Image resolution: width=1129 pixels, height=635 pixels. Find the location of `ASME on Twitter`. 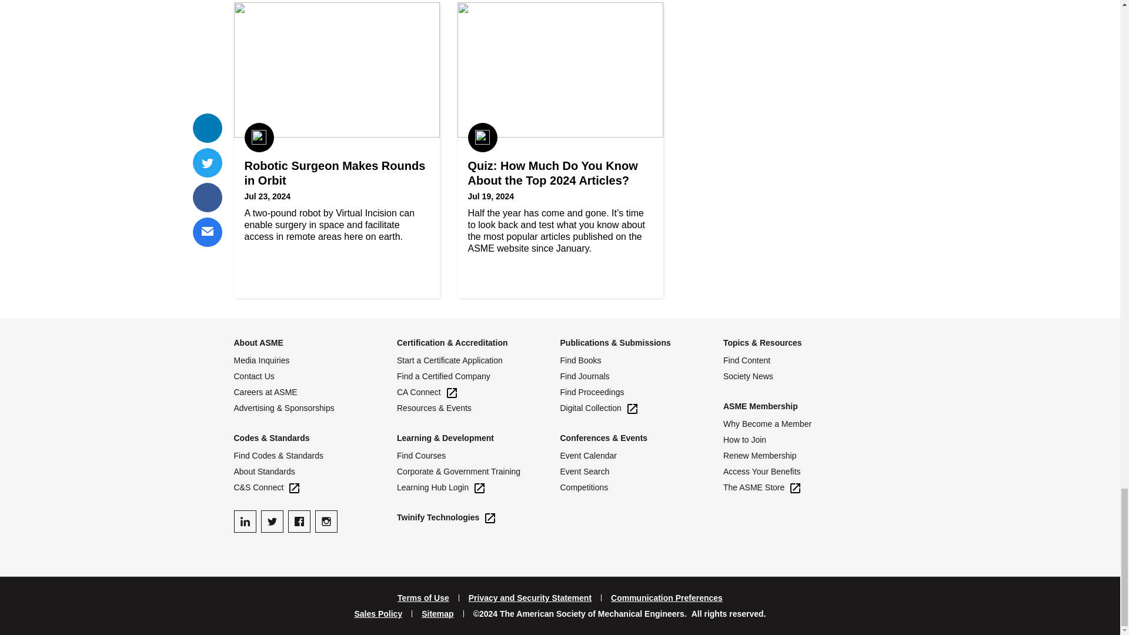

ASME on Twitter is located at coordinates (272, 522).